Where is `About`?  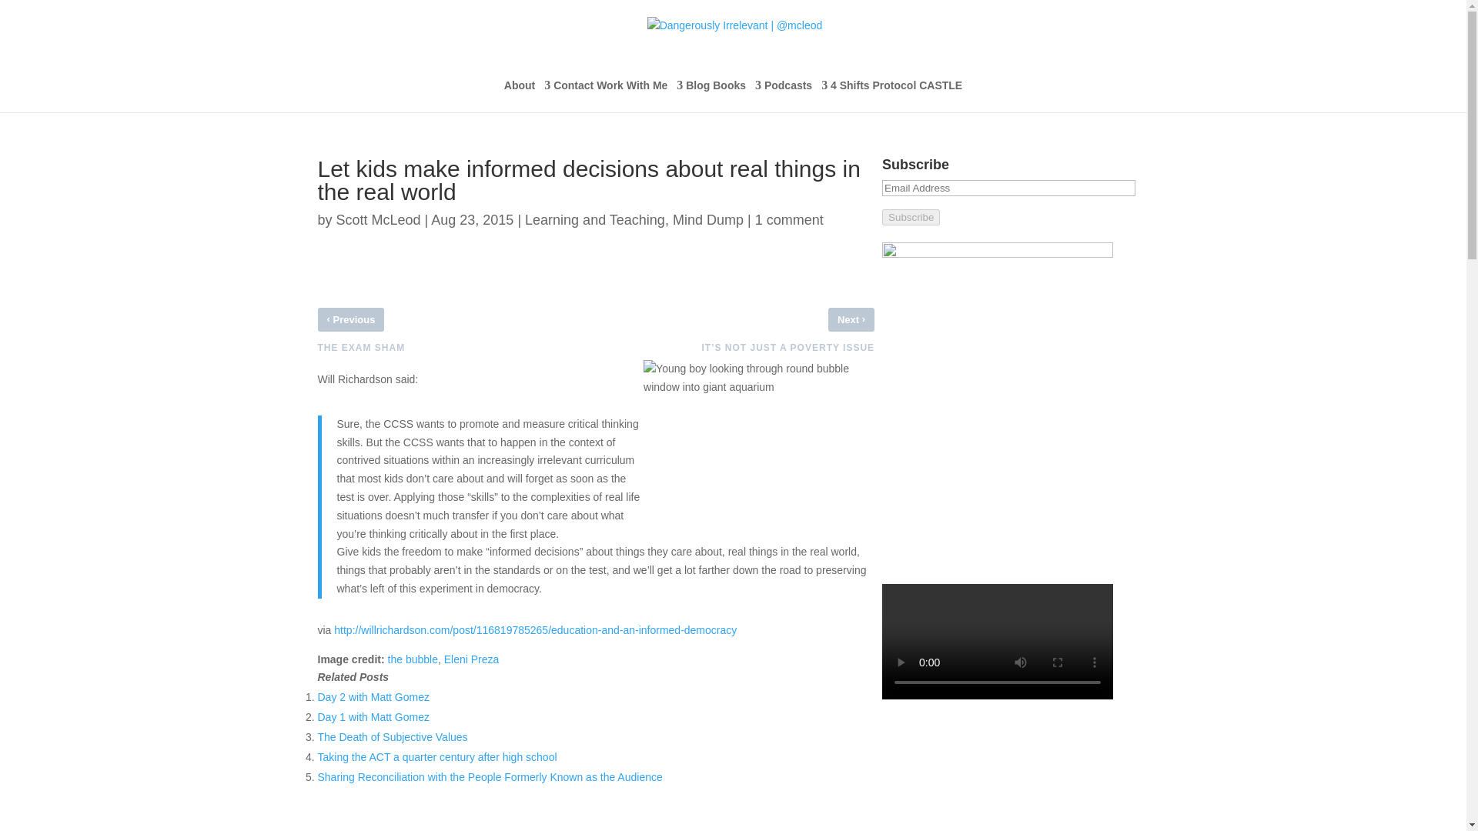
About is located at coordinates (527, 95).